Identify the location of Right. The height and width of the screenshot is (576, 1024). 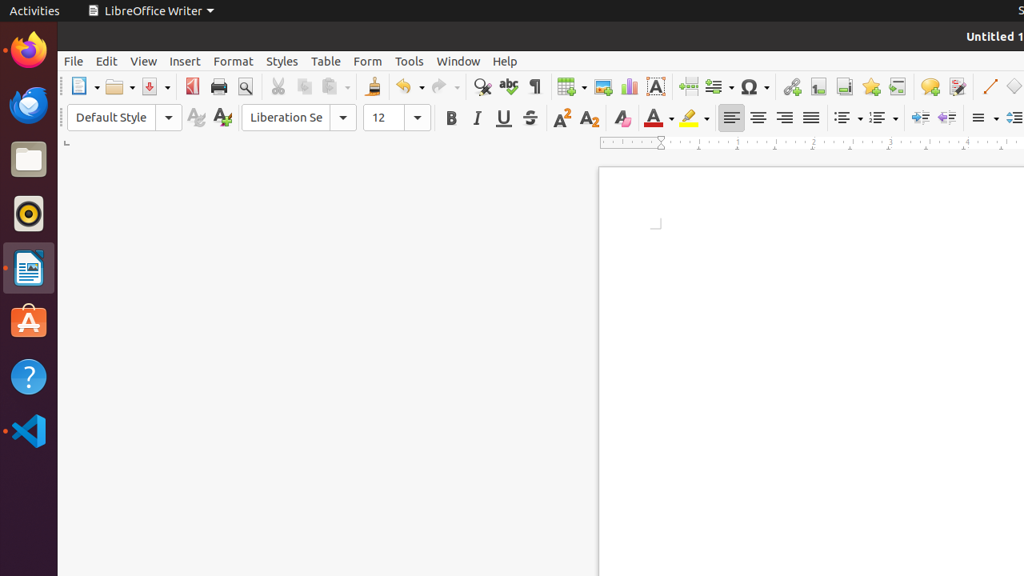
(784, 118).